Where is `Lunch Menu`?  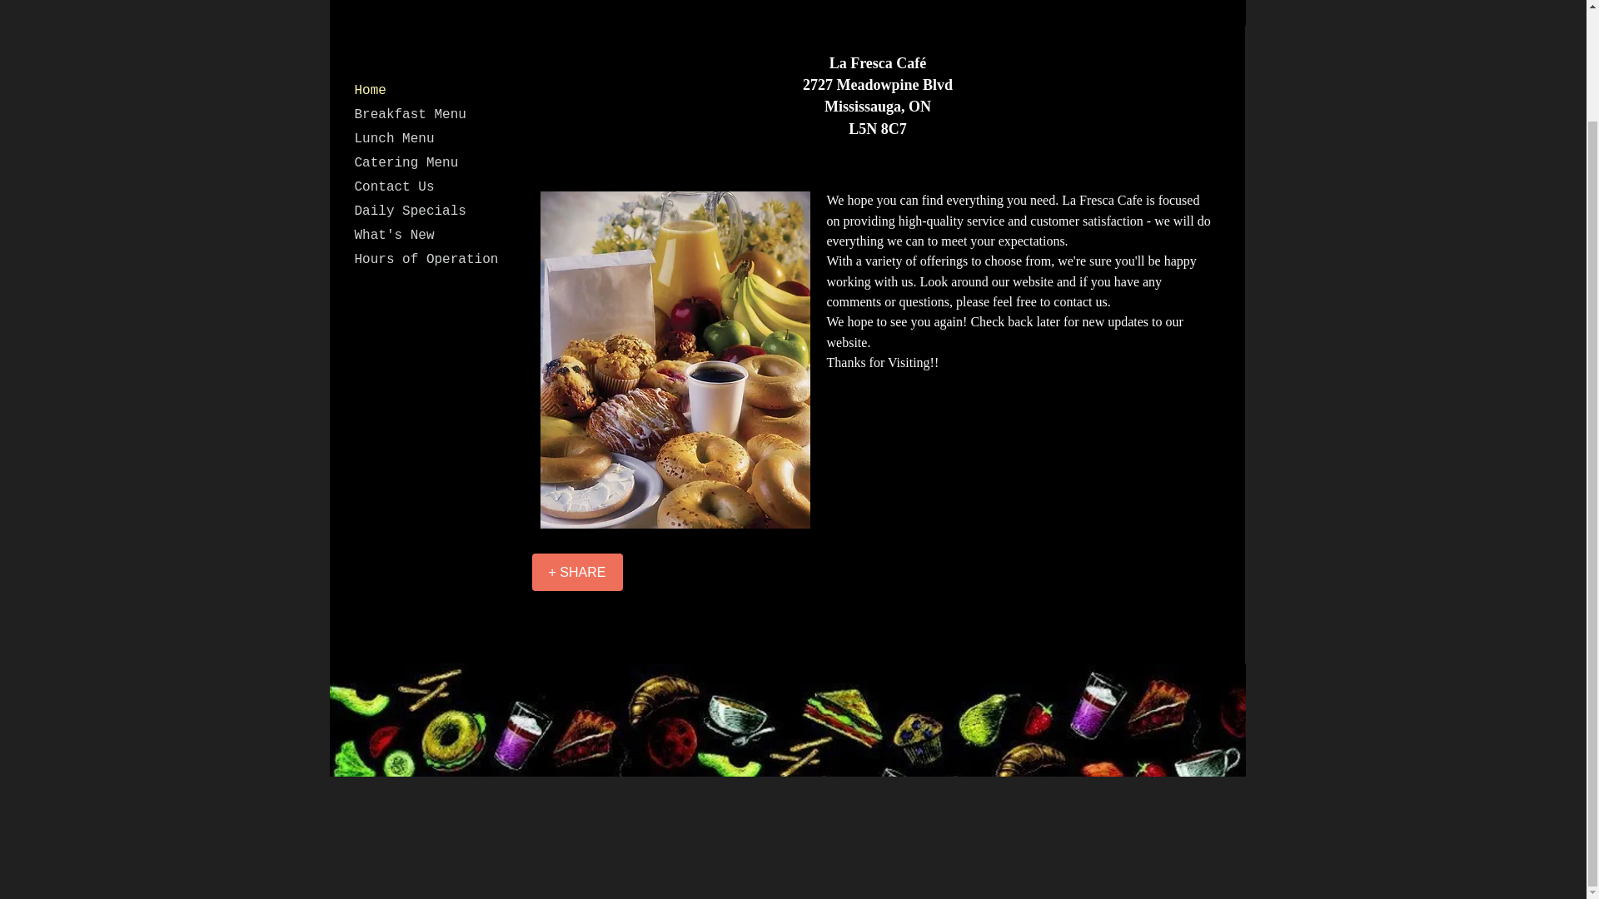 Lunch Menu is located at coordinates (395, 139).